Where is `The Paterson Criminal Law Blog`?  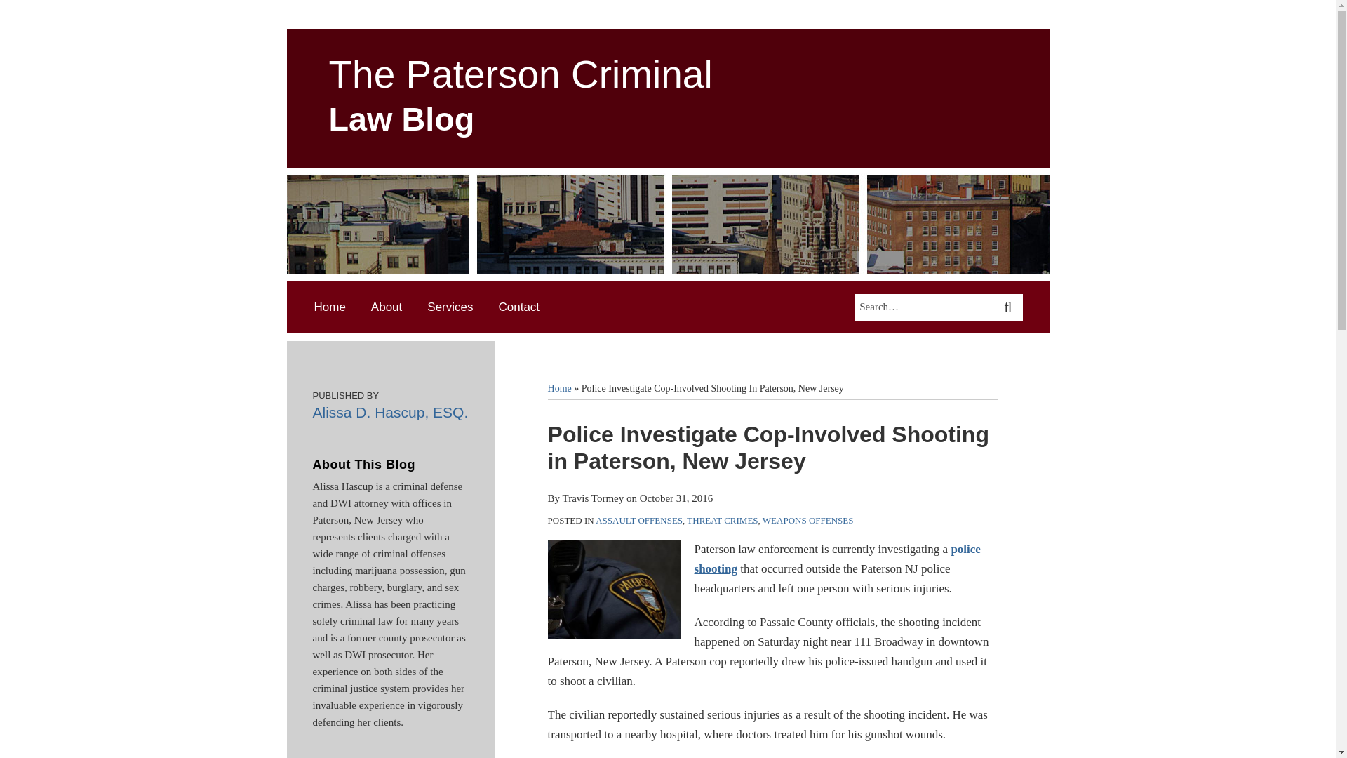 The Paterson Criminal Law Blog is located at coordinates (521, 95).